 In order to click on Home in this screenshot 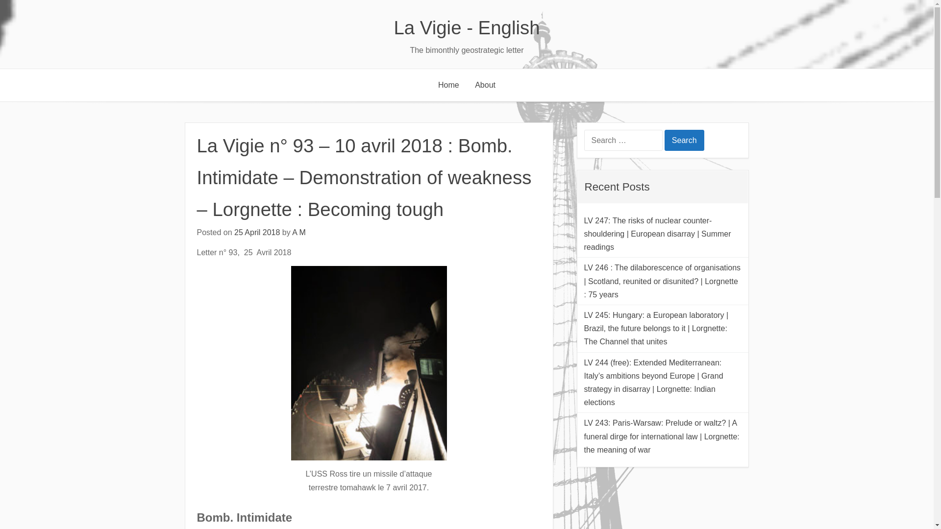, I will do `click(448, 85)`.